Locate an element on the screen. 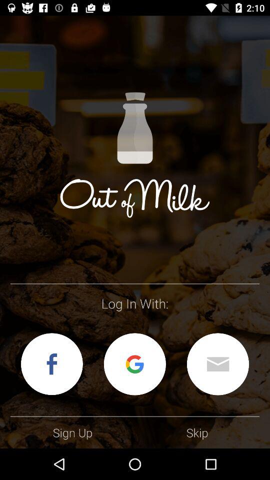 Image resolution: width=270 pixels, height=480 pixels. click to log on with your google account is located at coordinates (134, 364).